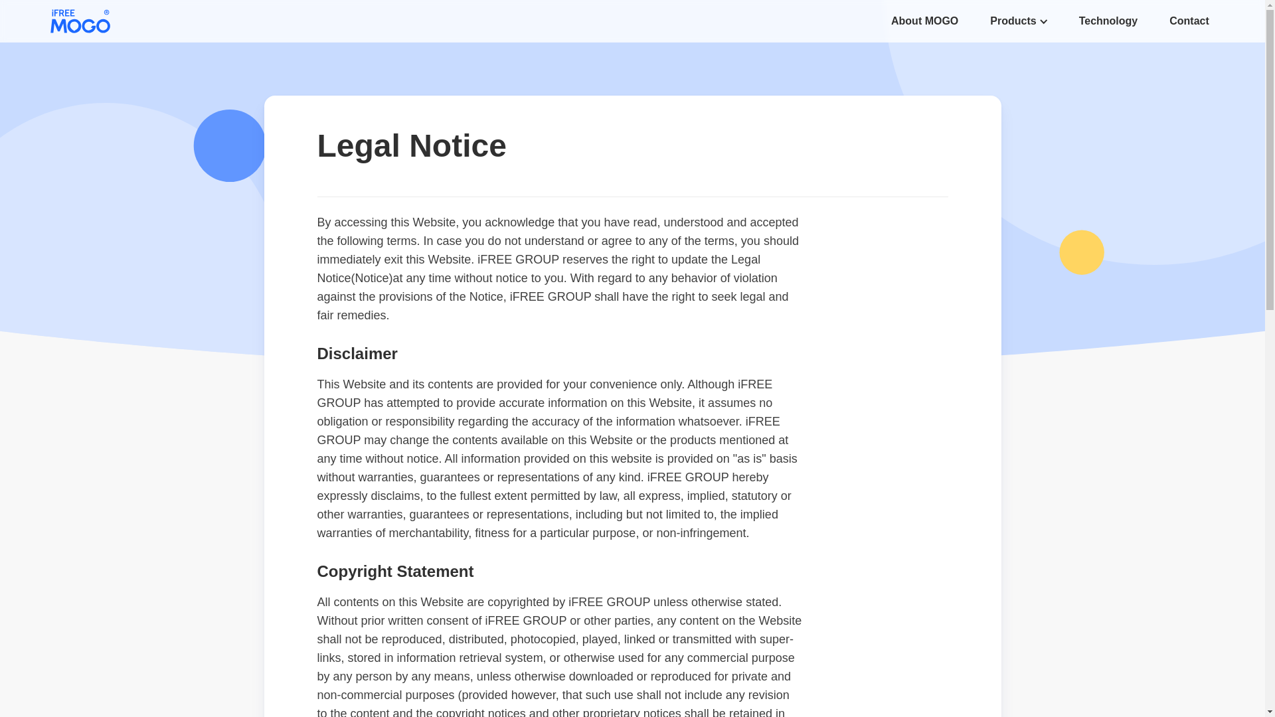 The height and width of the screenshot is (717, 1275). What do you see at coordinates (1189, 21) in the screenshot?
I see `Contact` at bounding box center [1189, 21].